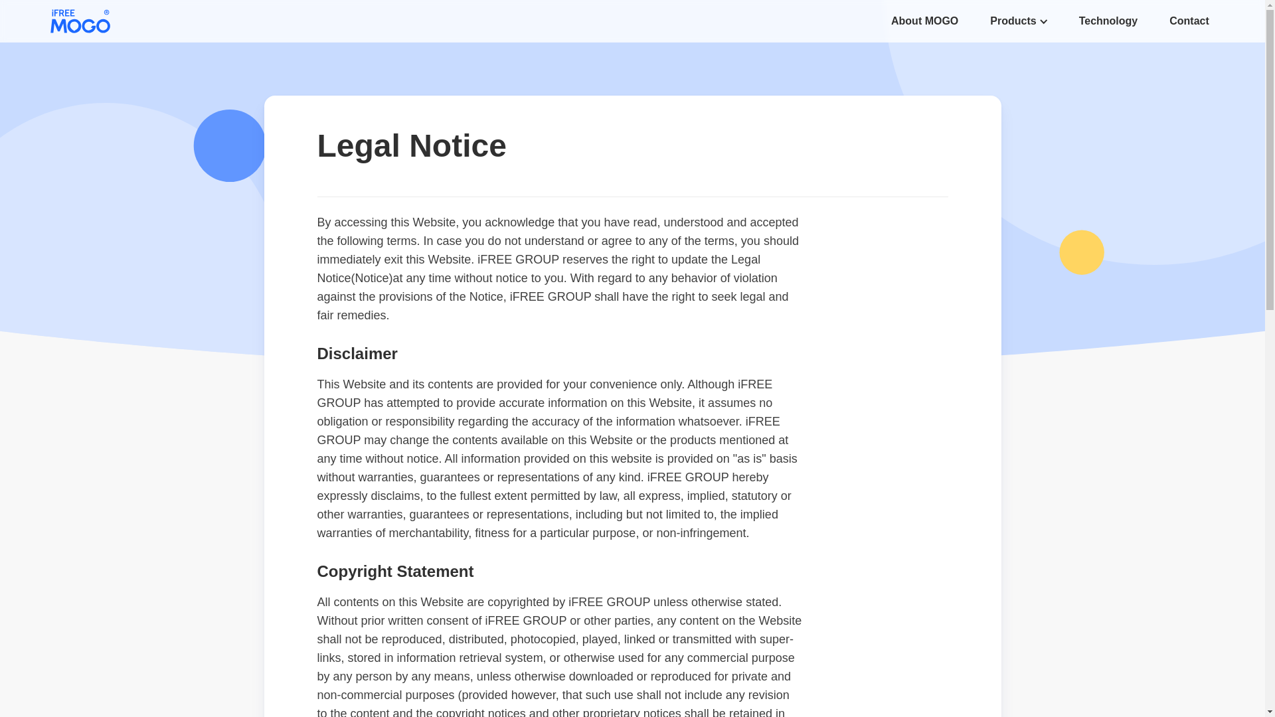 The height and width of the screenshot is (717, 1275). What do you see at coordinates (1189, 21) in the screenshot?
I see `Contact` at bounding box center [1189, 21].